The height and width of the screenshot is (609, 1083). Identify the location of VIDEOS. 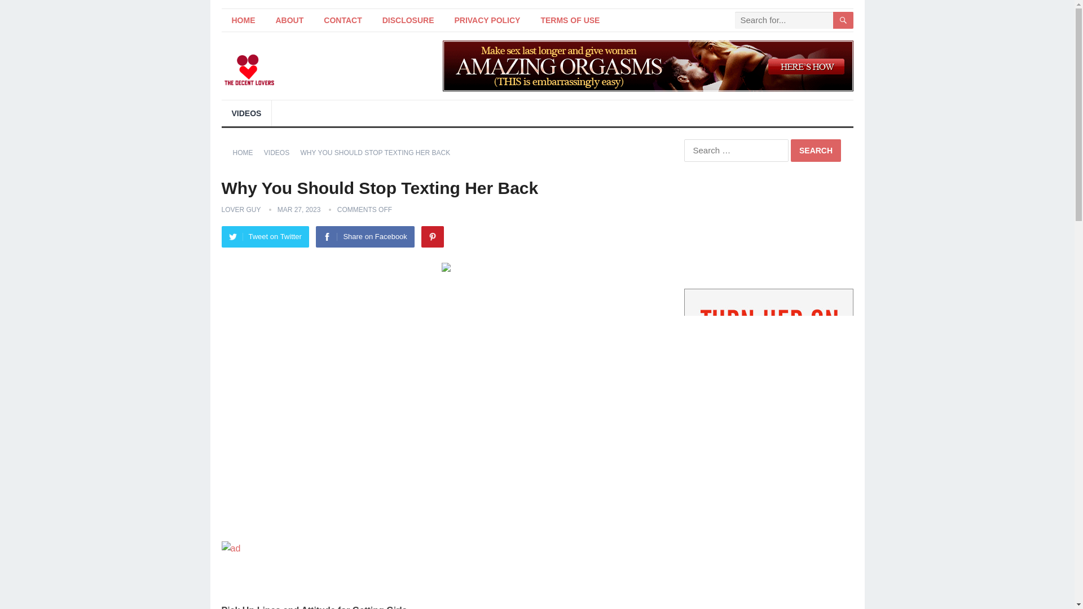
(280, 152).